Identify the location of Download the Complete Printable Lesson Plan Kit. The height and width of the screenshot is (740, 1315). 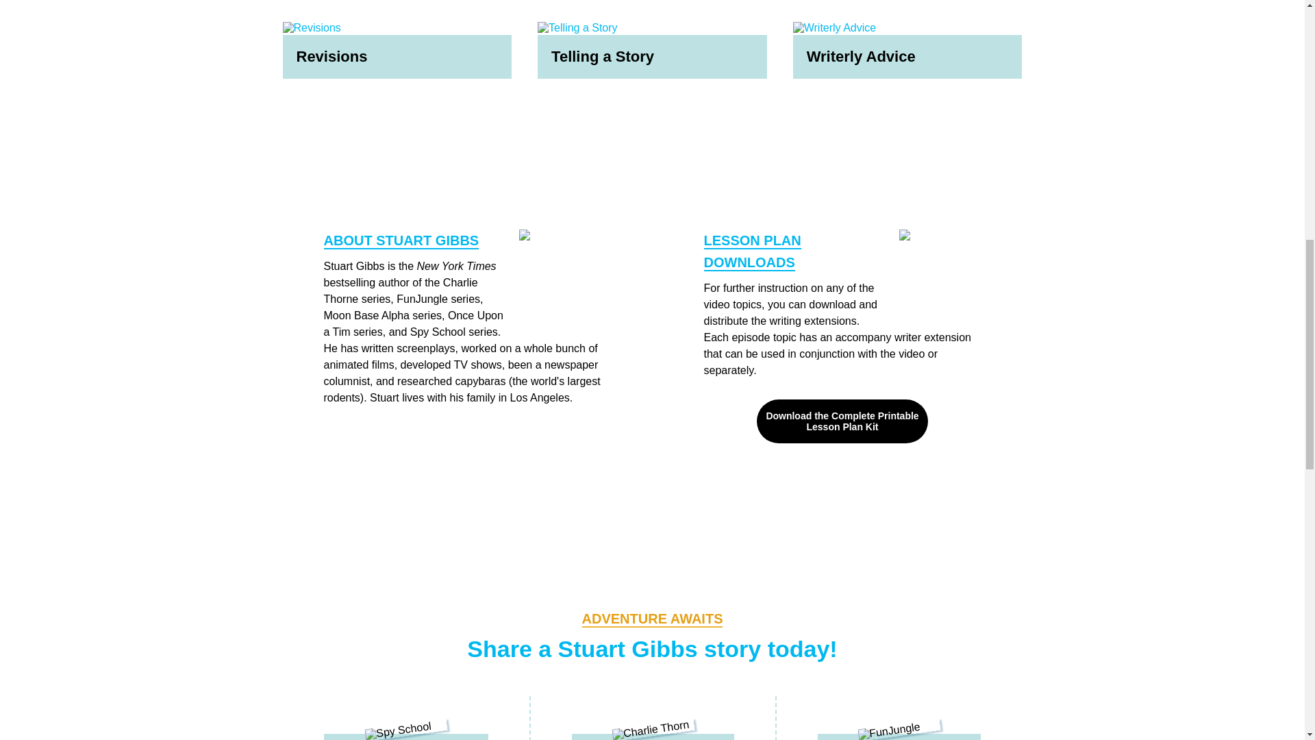
(842, 421).